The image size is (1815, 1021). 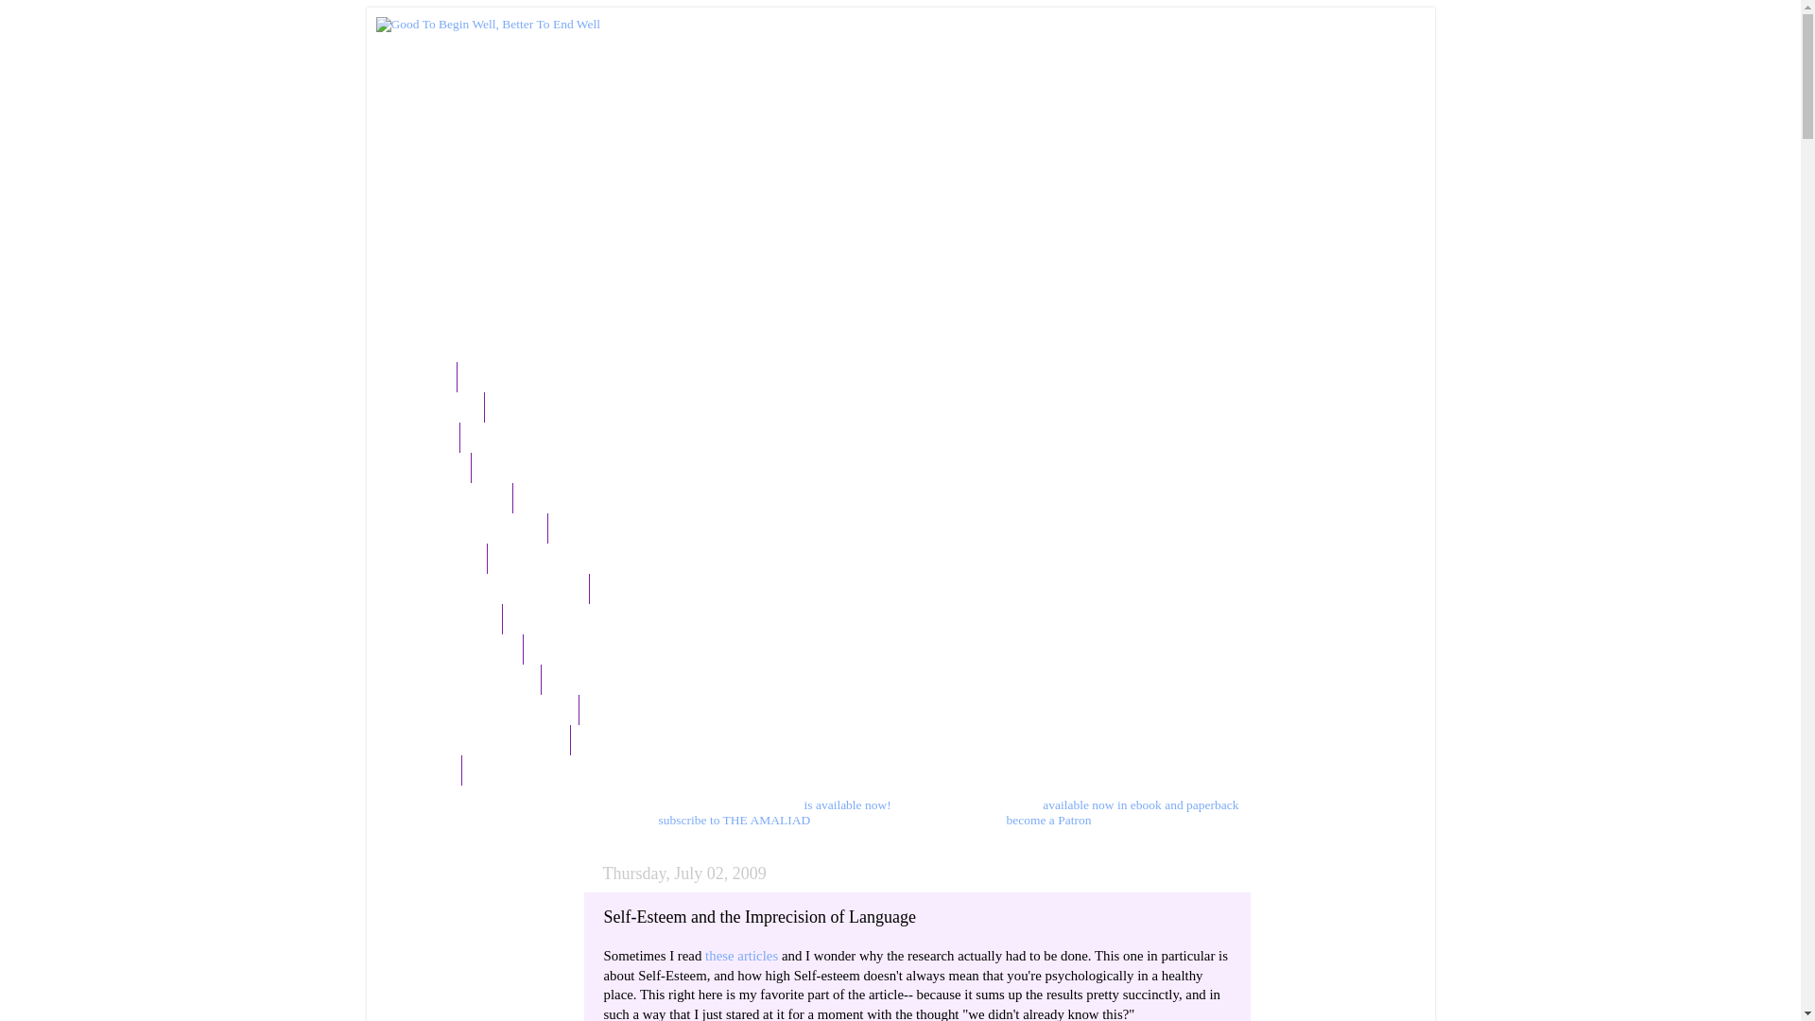 What do you see at coordinates (423, 376) in the screenshot?
I see `Home` at bounding box center [423, 376].